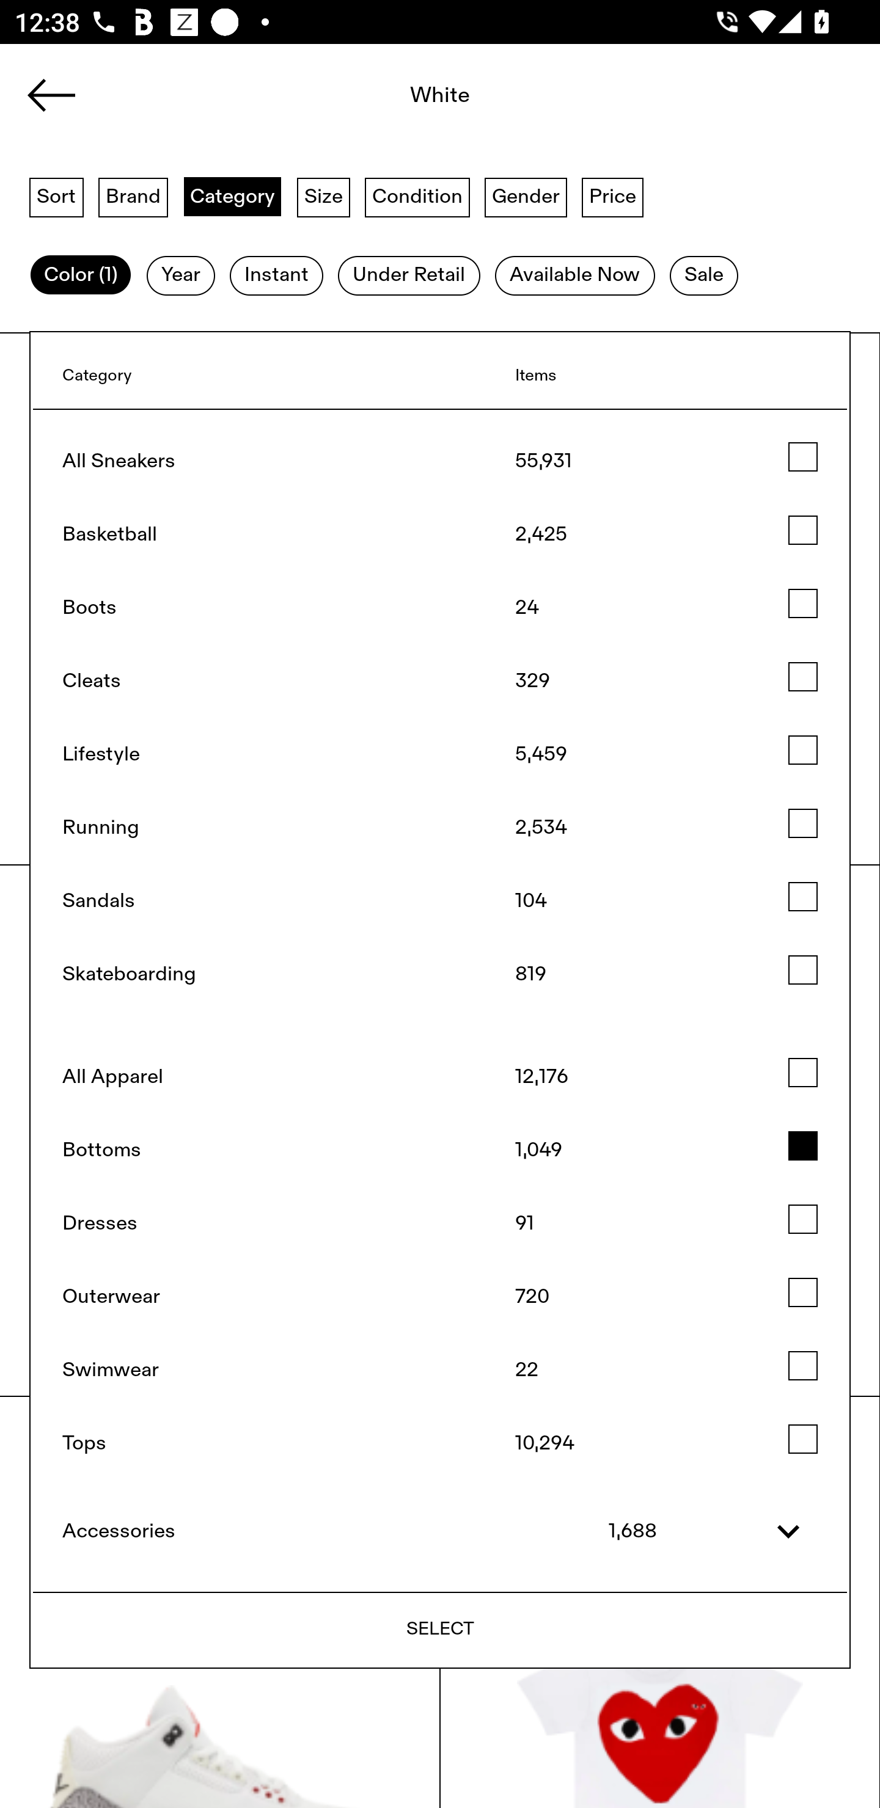 The image size is (880, 1808). I want to click on Tops 10,294, so click(440, 1443).